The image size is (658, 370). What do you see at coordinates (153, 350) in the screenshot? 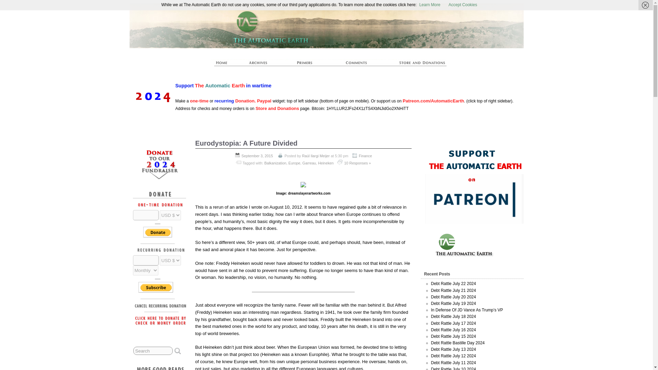
I see `Search` at bounding box center [153, 350].